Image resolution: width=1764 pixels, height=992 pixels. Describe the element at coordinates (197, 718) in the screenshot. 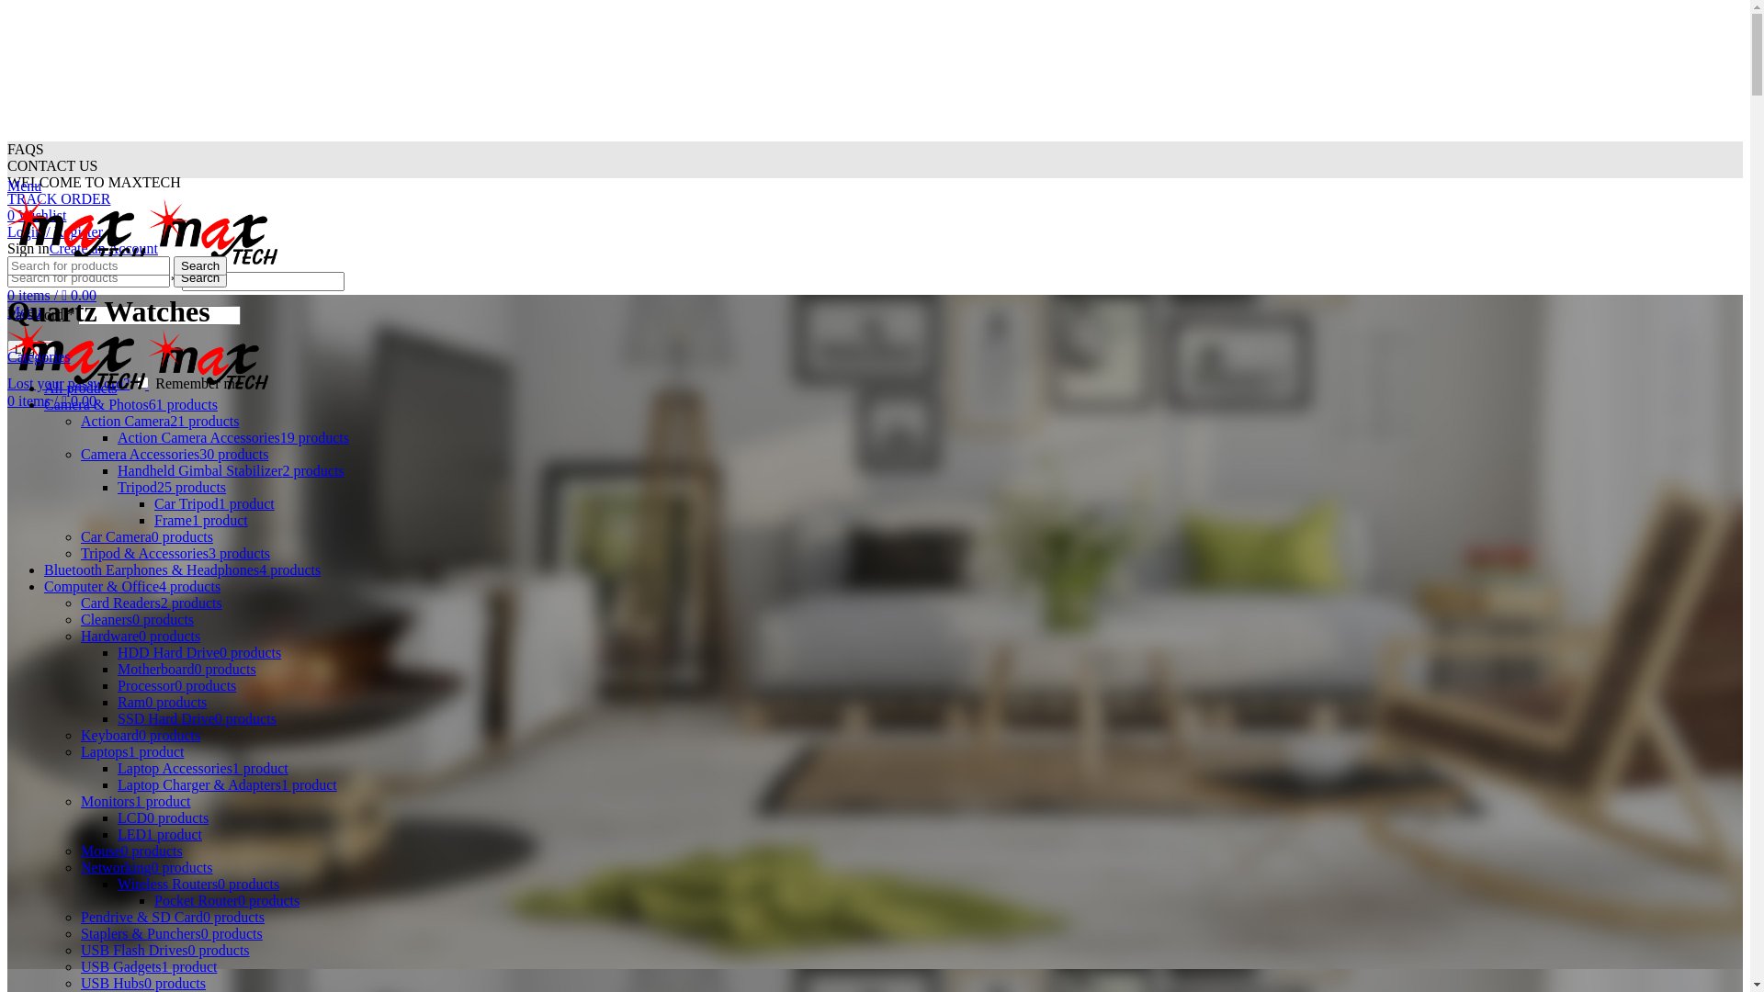

I see `SSD Hard Drive0 products` at that location.